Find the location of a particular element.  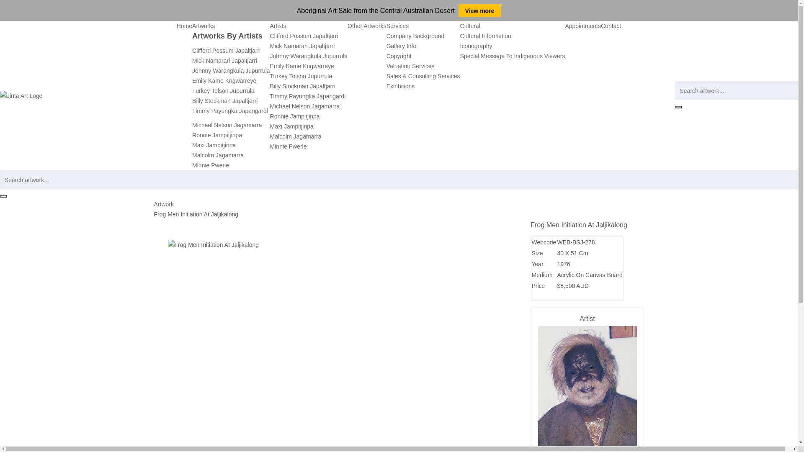

Maxi Jampitjinpa is located at coordinates (214, 145).